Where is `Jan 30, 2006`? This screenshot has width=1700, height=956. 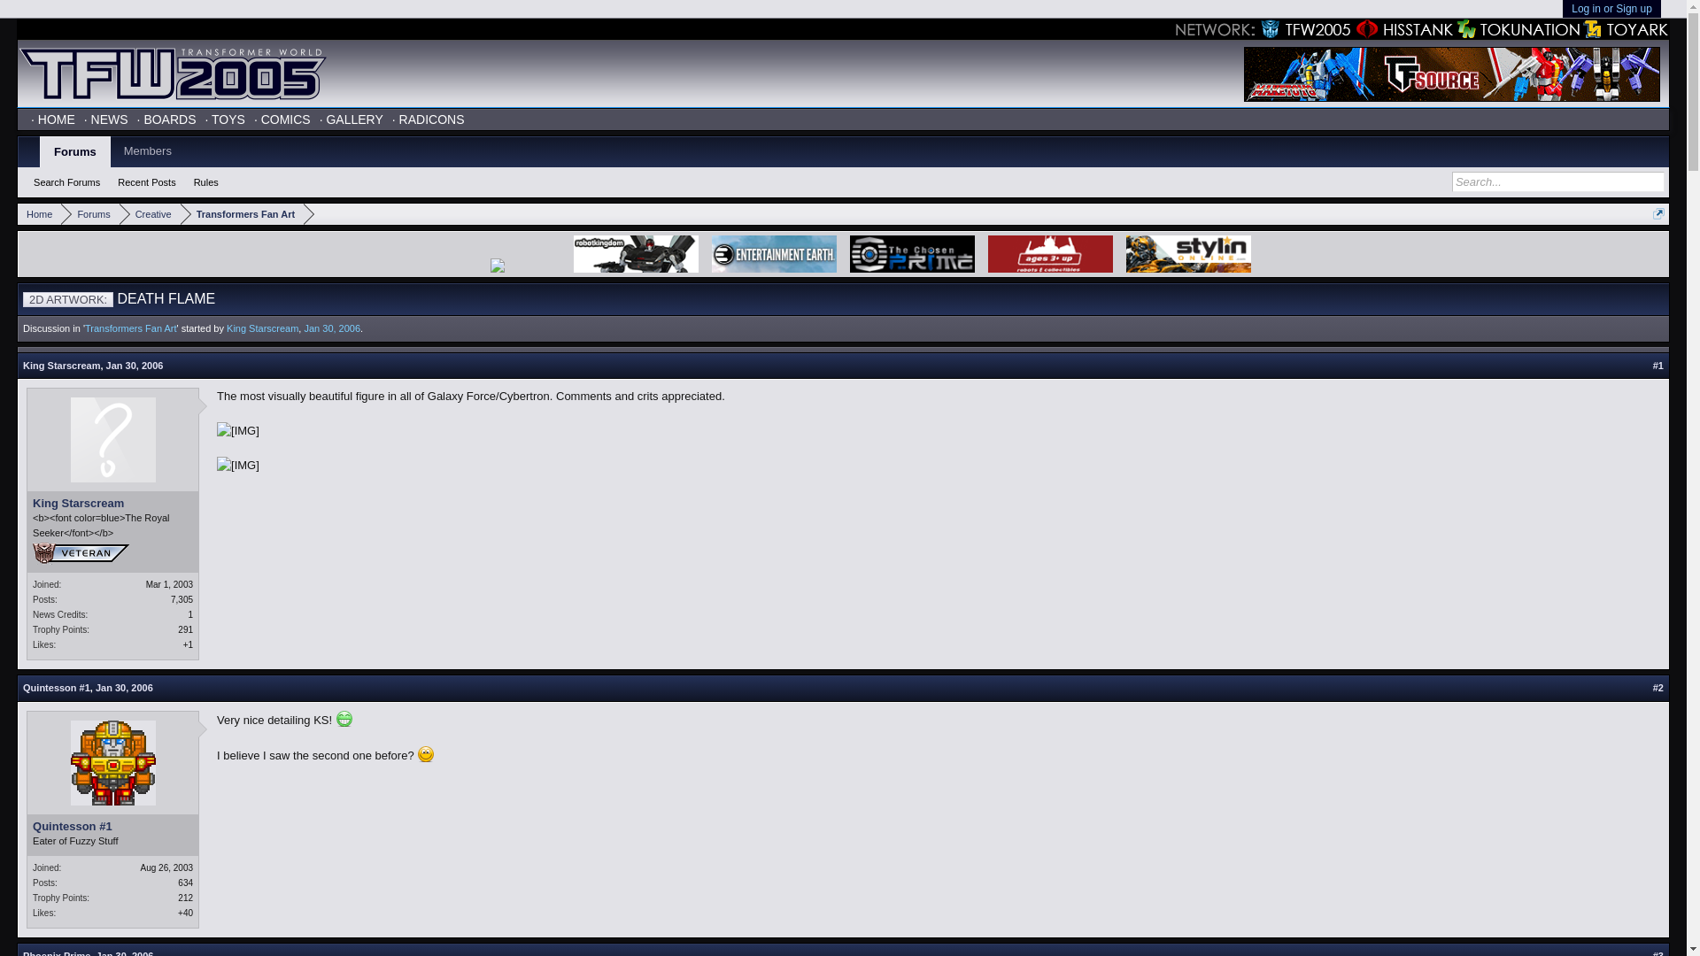 Jan 30, 2006 is located at coordinates (135, 366).